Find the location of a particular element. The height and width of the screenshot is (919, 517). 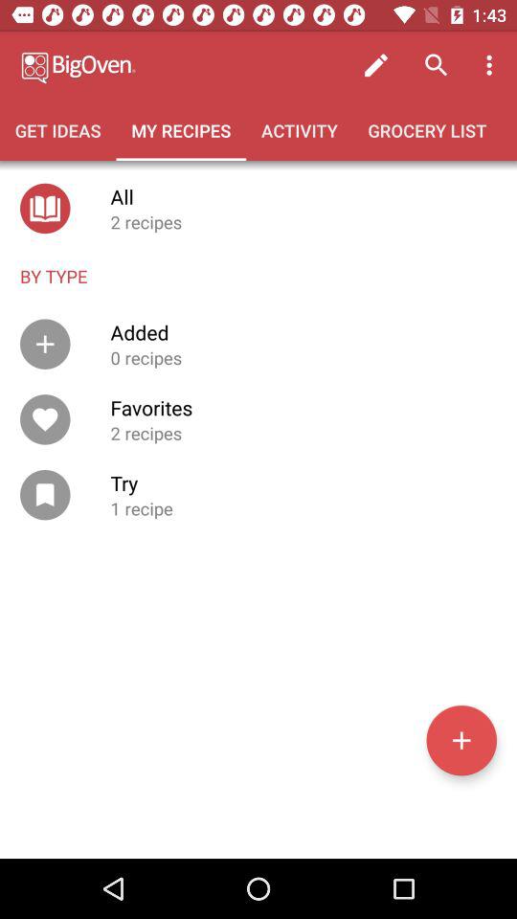

add new is located at coordinates (461, 740).